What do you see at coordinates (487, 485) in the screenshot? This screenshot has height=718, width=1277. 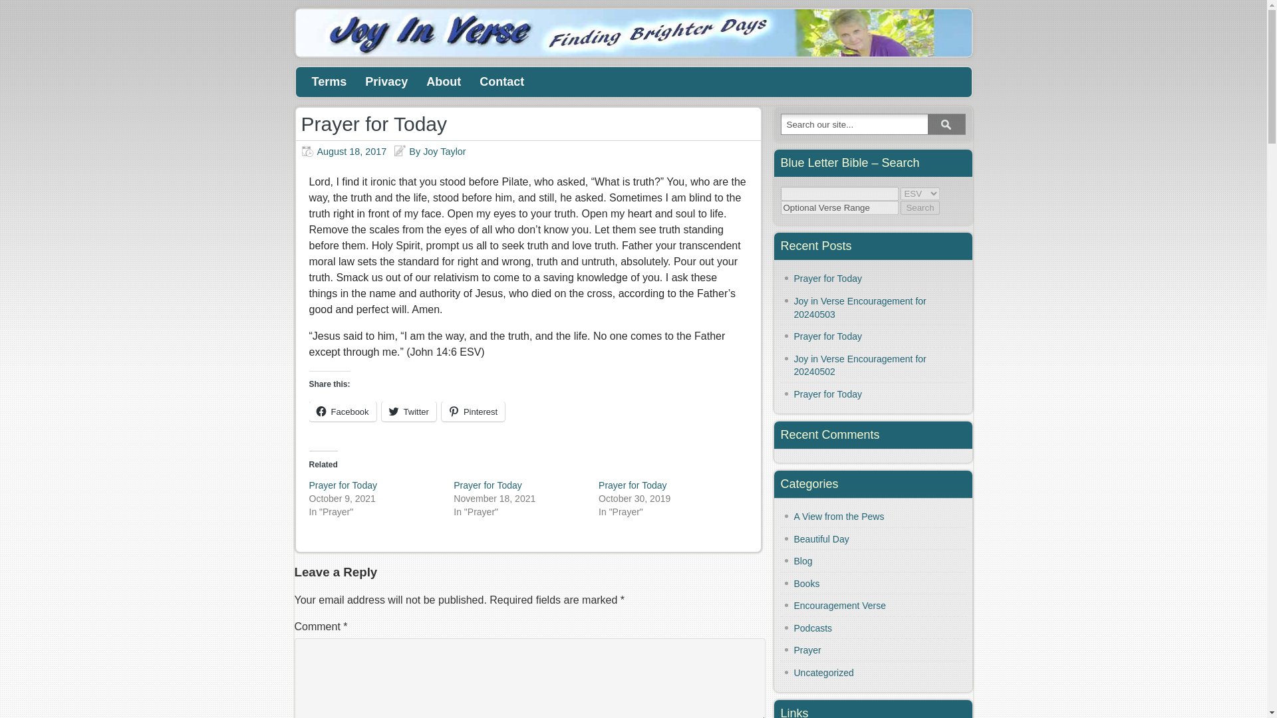 I see `Prayer for Today` at bounding box center [487, 485].